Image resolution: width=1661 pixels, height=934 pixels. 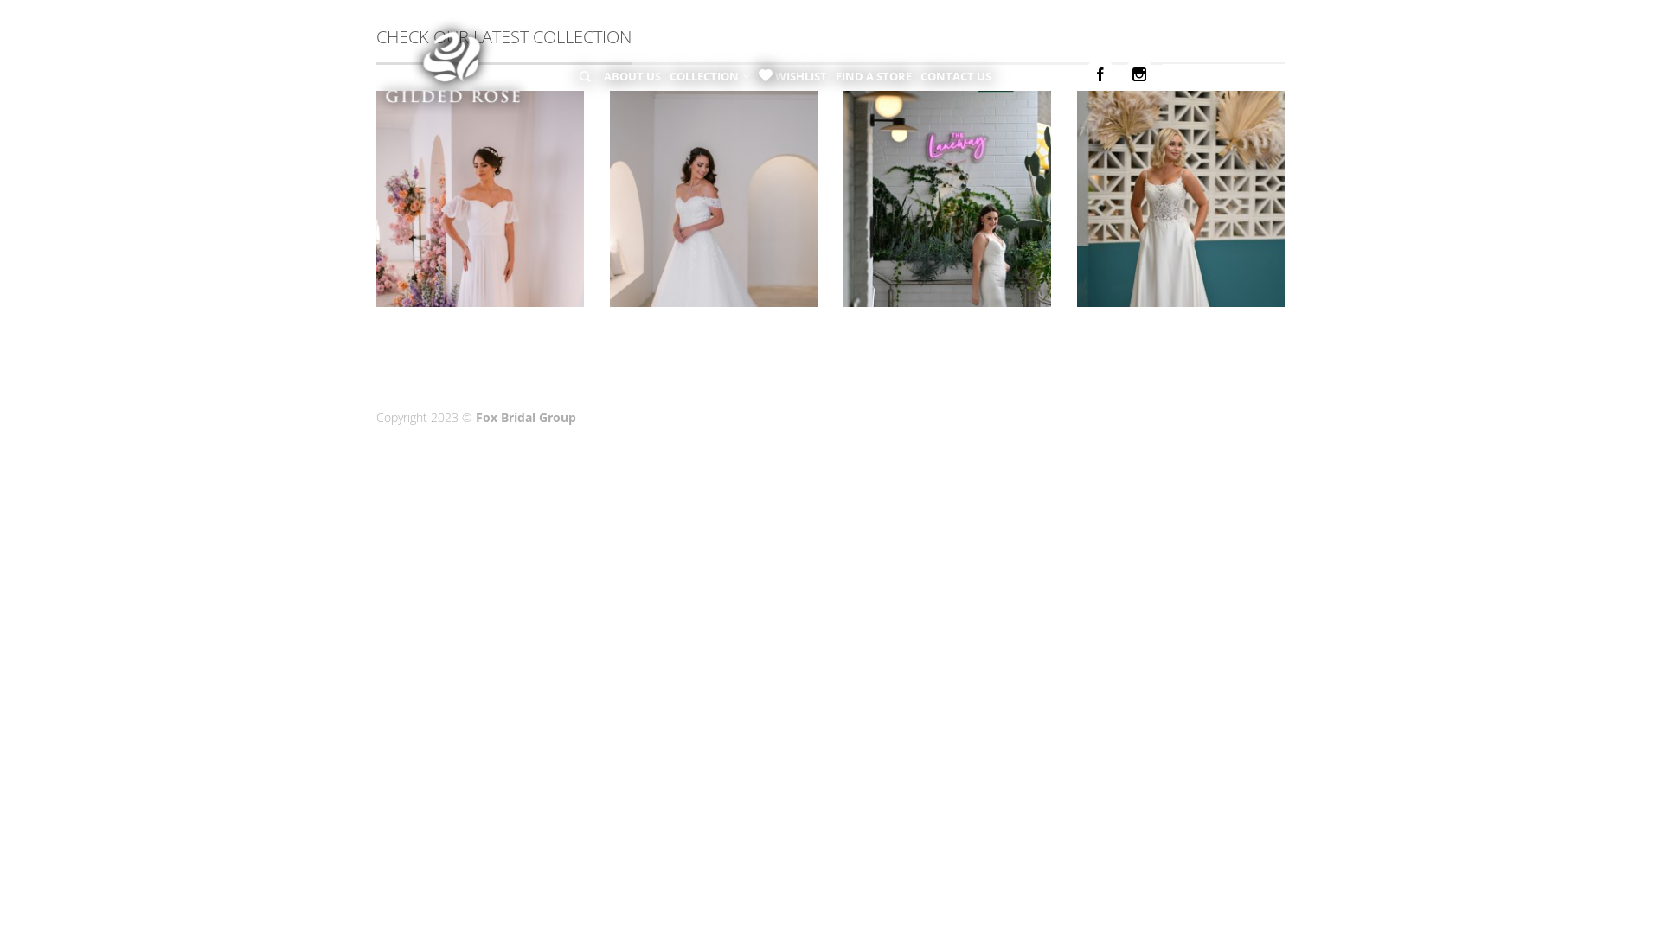 I want to click on FIND A STORE, so click(x=874, y=76).